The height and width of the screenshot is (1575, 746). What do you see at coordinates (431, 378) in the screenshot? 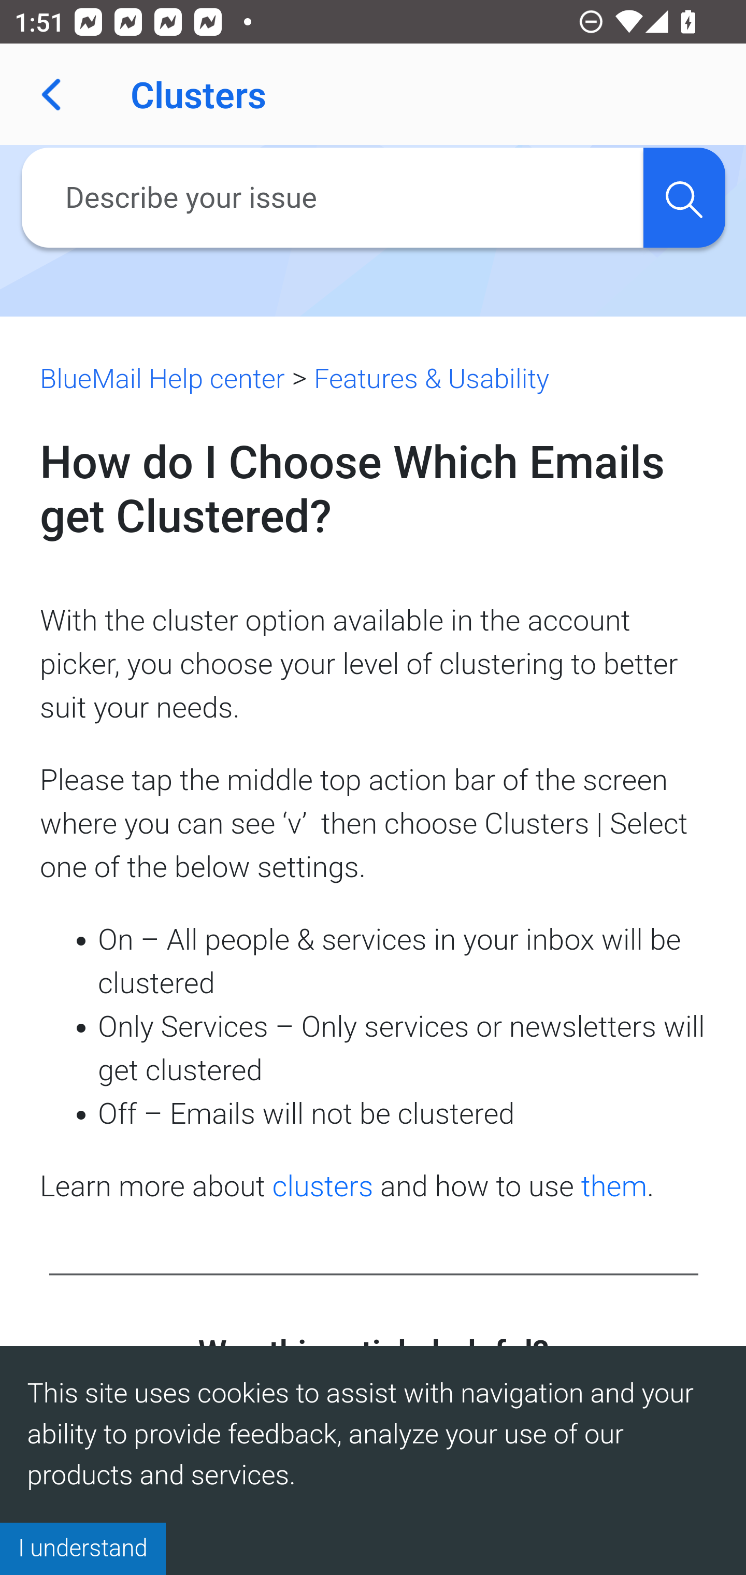
I see `Features & Usability` at bounding box center [431, 378].